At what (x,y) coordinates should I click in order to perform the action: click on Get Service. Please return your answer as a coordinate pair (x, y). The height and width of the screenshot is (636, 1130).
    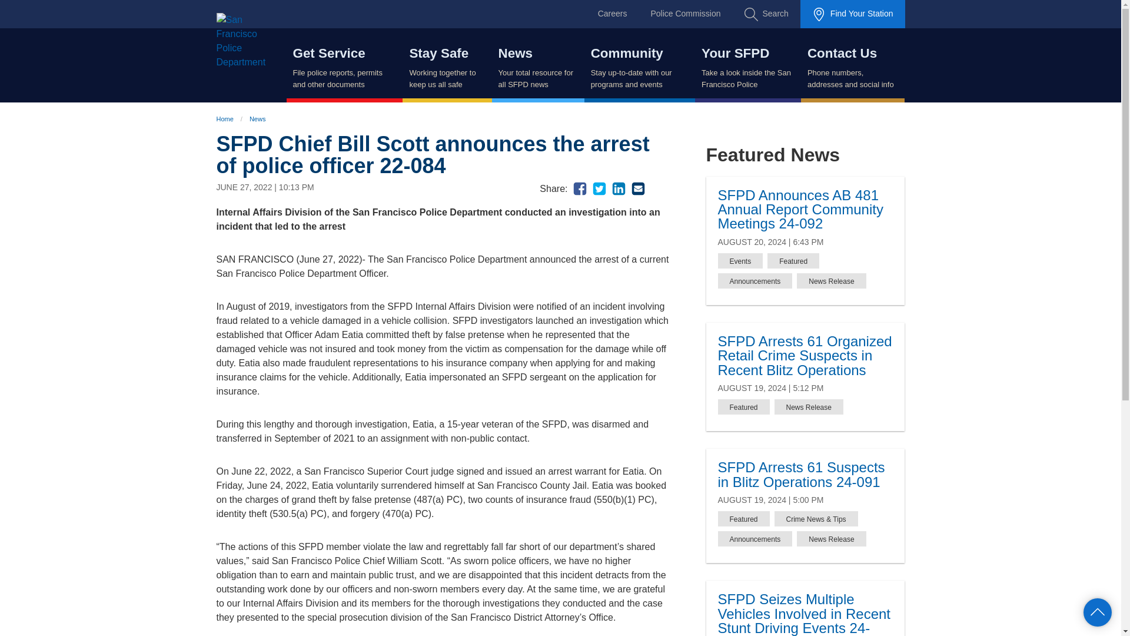
    Looking at the image, I should click on (328, 53).